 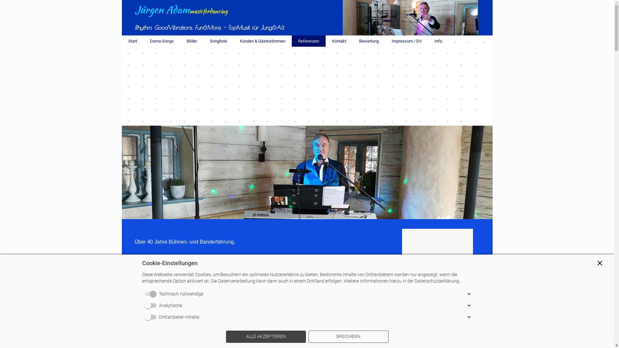 What do you see at coordinates (447, 97) in the screenshot?
I see `.` at bounding box center [447, 97].